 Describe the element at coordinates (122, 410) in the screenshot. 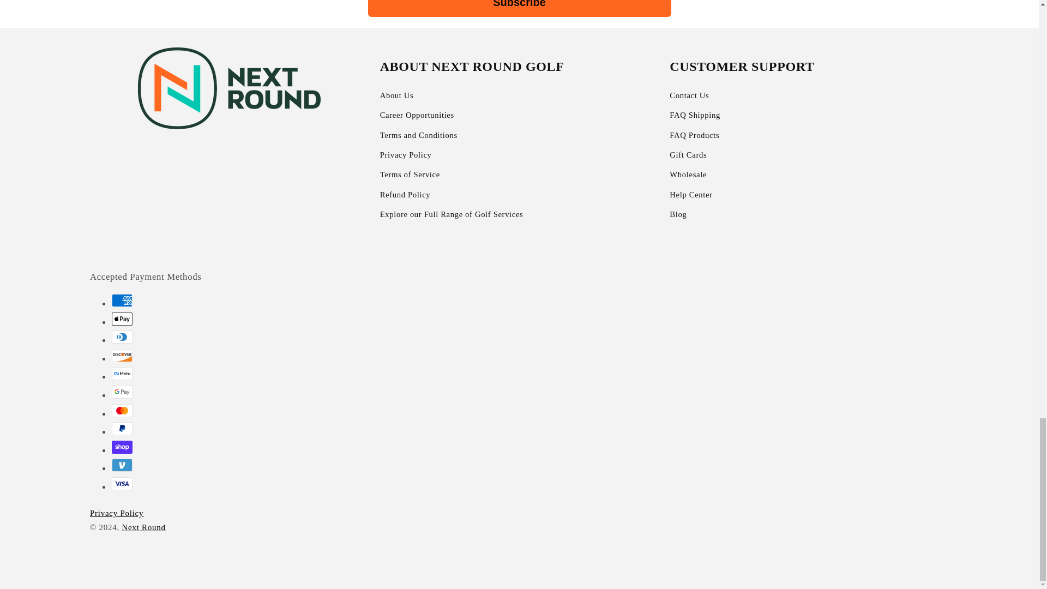

I see `Mastercard` at that location.